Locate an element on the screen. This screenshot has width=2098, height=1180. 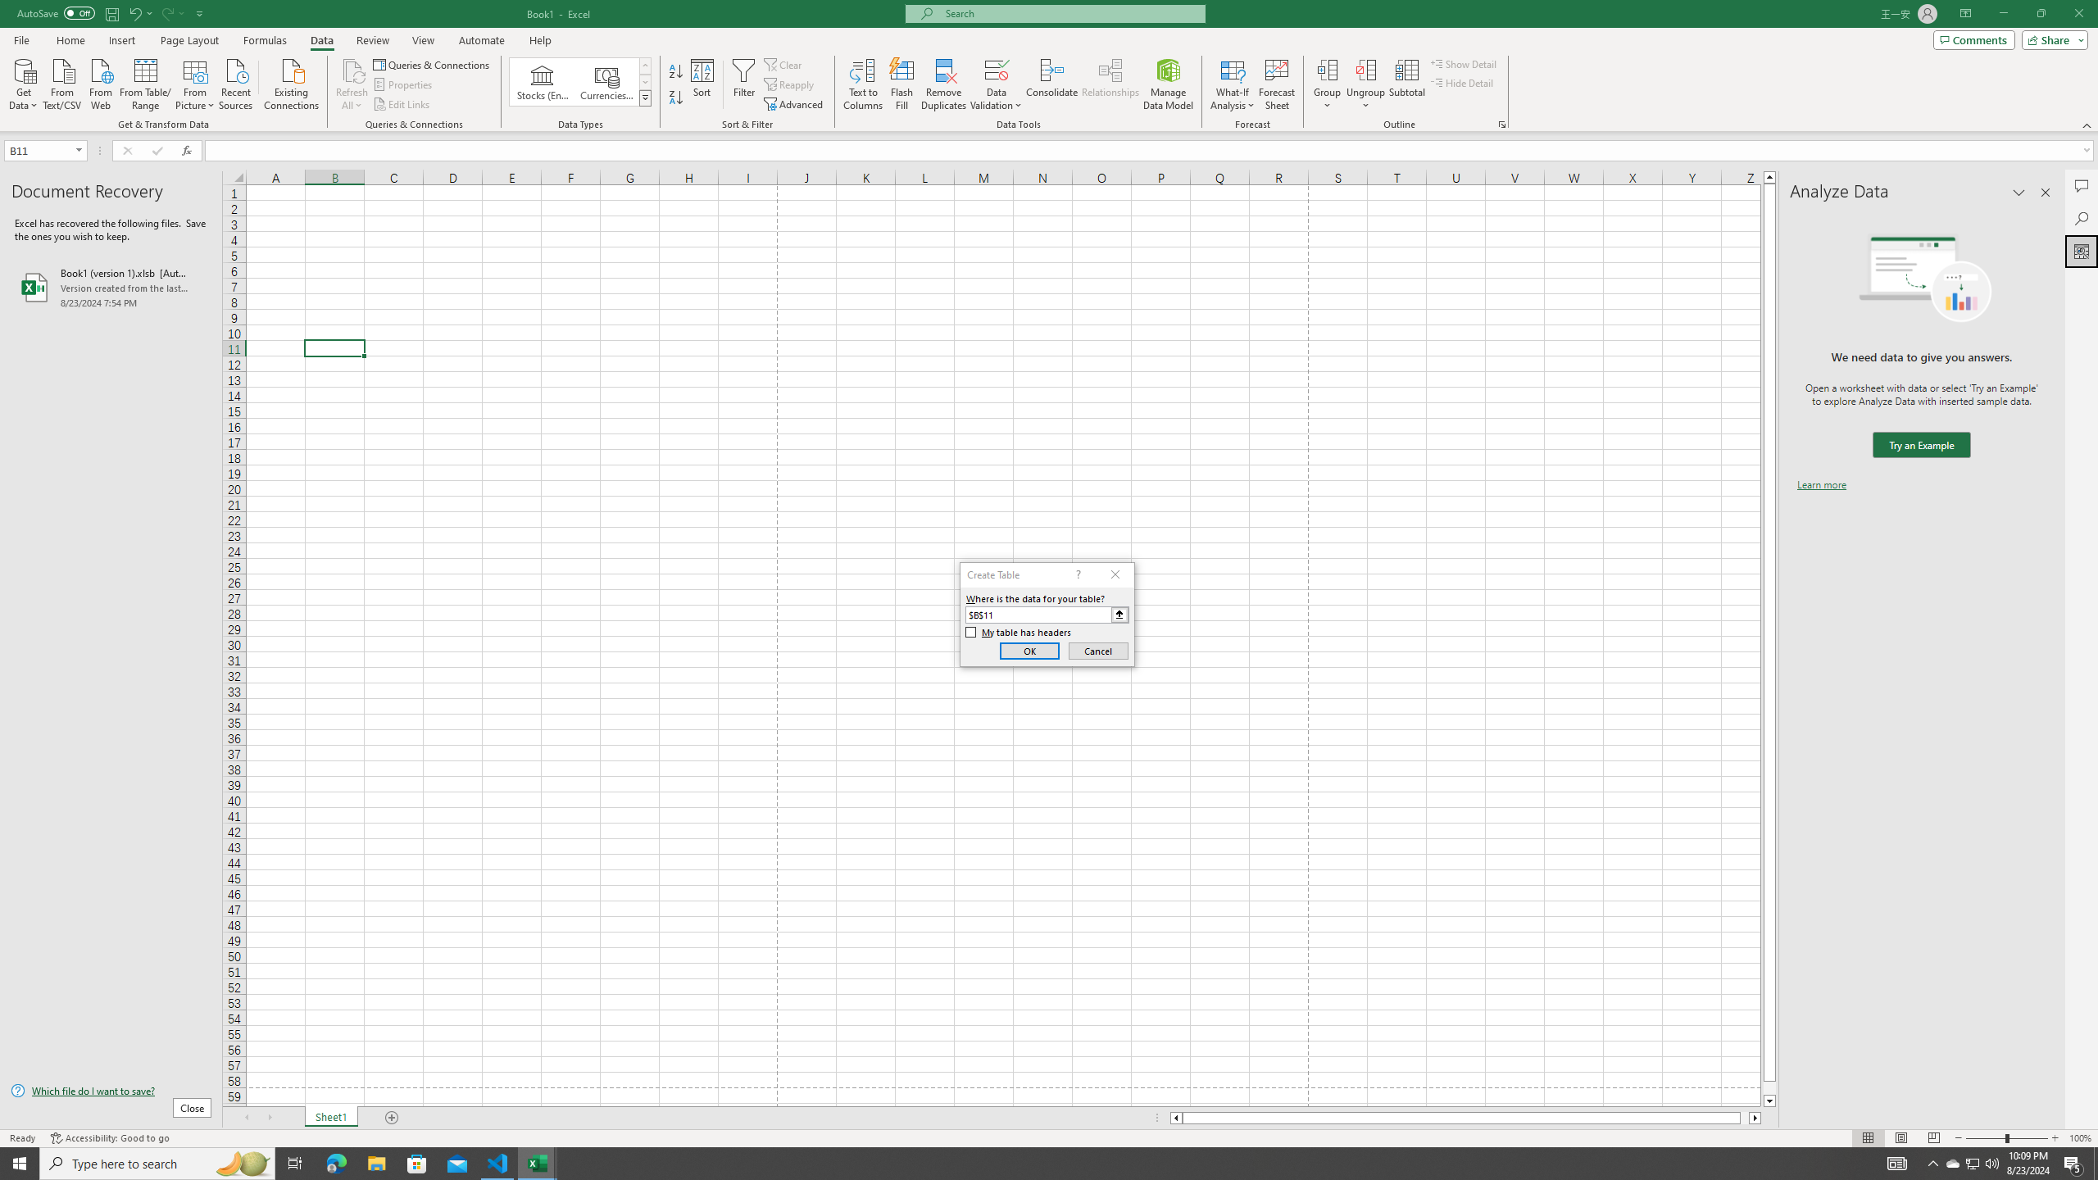
Customize Quick Access Toolbar is located at coordinates (200, 13).